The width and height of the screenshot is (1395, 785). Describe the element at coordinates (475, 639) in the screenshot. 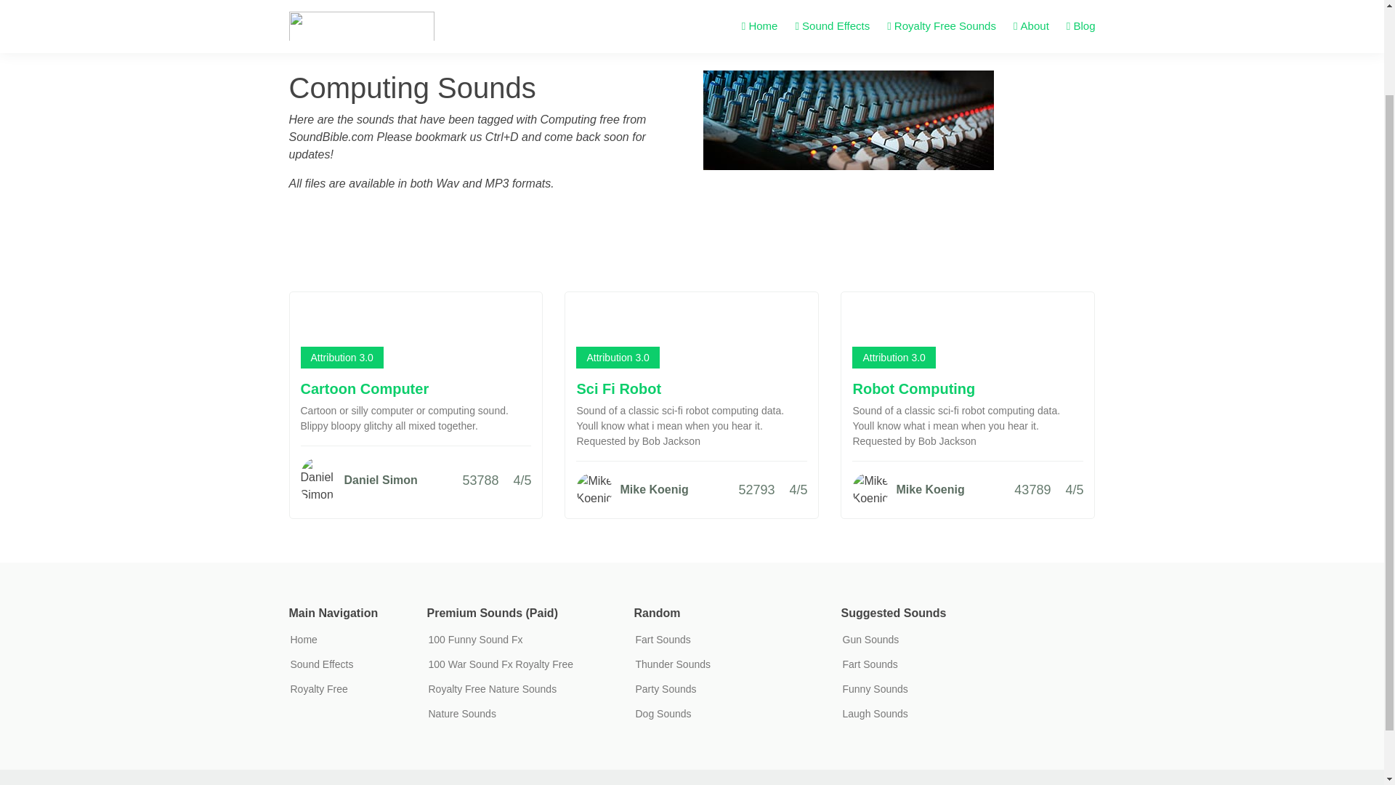

I see `100 Funny Sound Fx` at that location.